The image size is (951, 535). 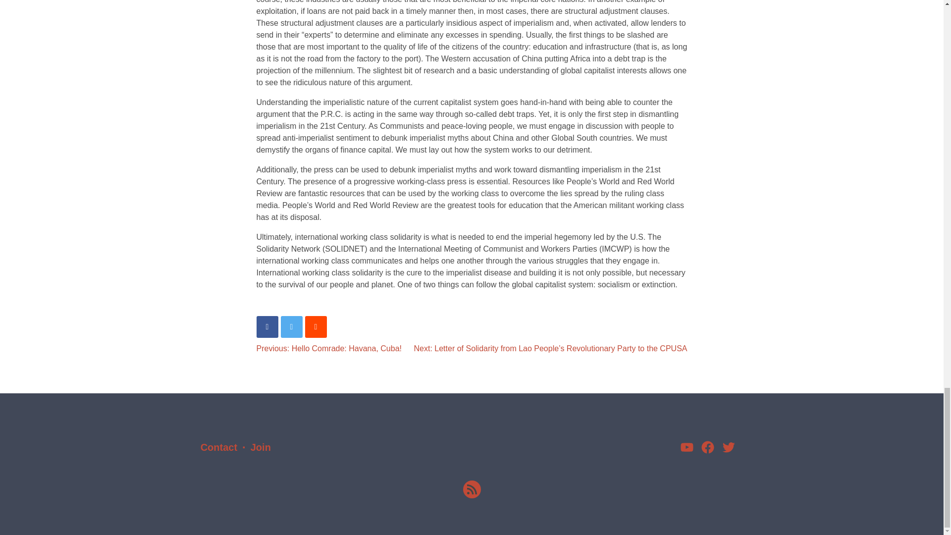 I want to click on YouTube, so click(x=687, y=447).